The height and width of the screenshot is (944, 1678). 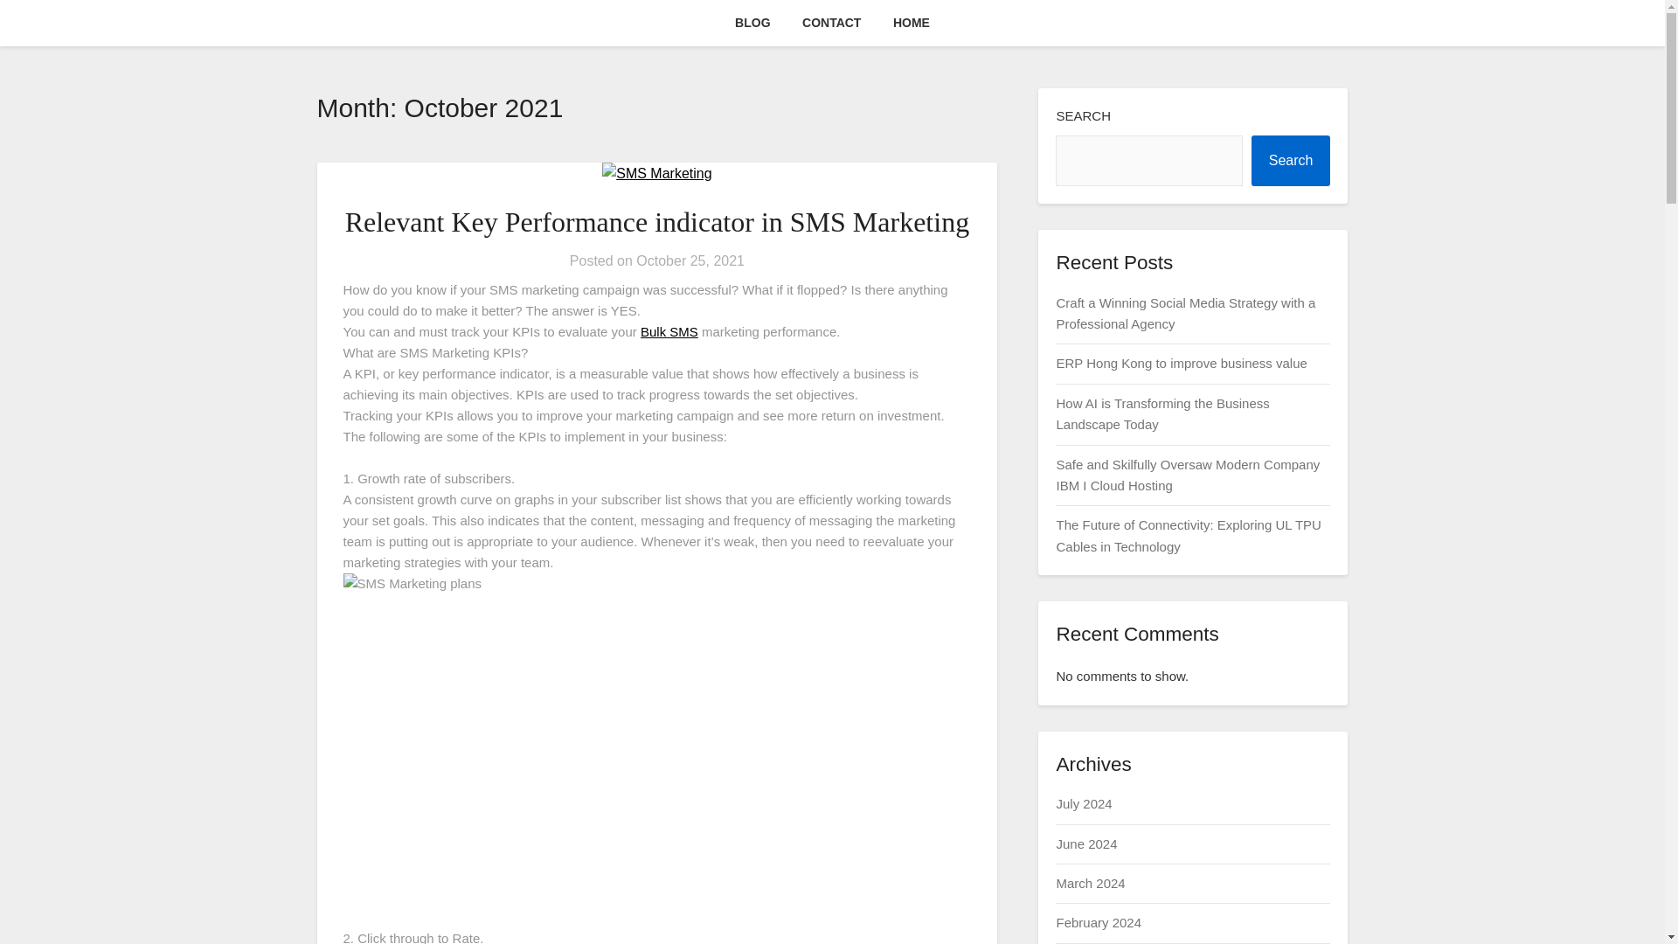 I want to click on Search, so click(x=1291, y=161).